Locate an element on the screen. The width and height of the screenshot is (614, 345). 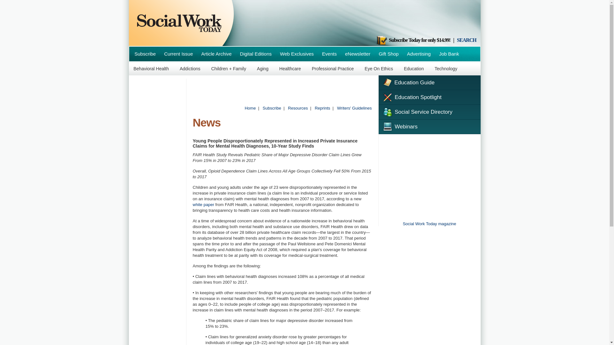
eNewsletter is located at coordinates (358, 54).